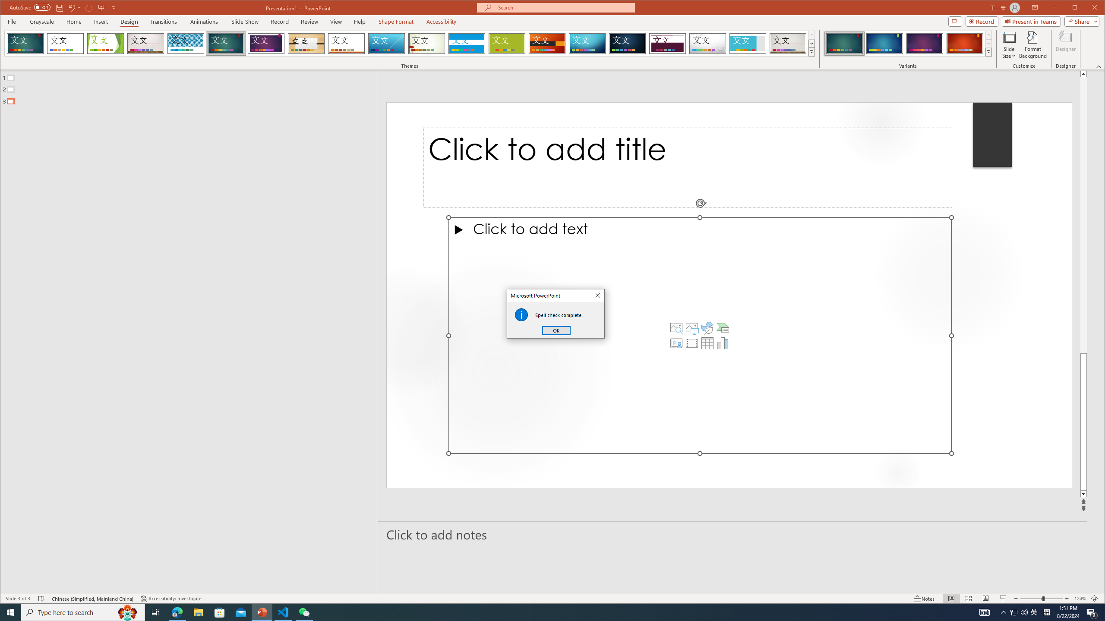 The width and height of the screenshot is (1105, 621). What do you see at coordinates (676, 343) in the screenshot?
I see `Insert Cameo` at bounding box center [676, 343].